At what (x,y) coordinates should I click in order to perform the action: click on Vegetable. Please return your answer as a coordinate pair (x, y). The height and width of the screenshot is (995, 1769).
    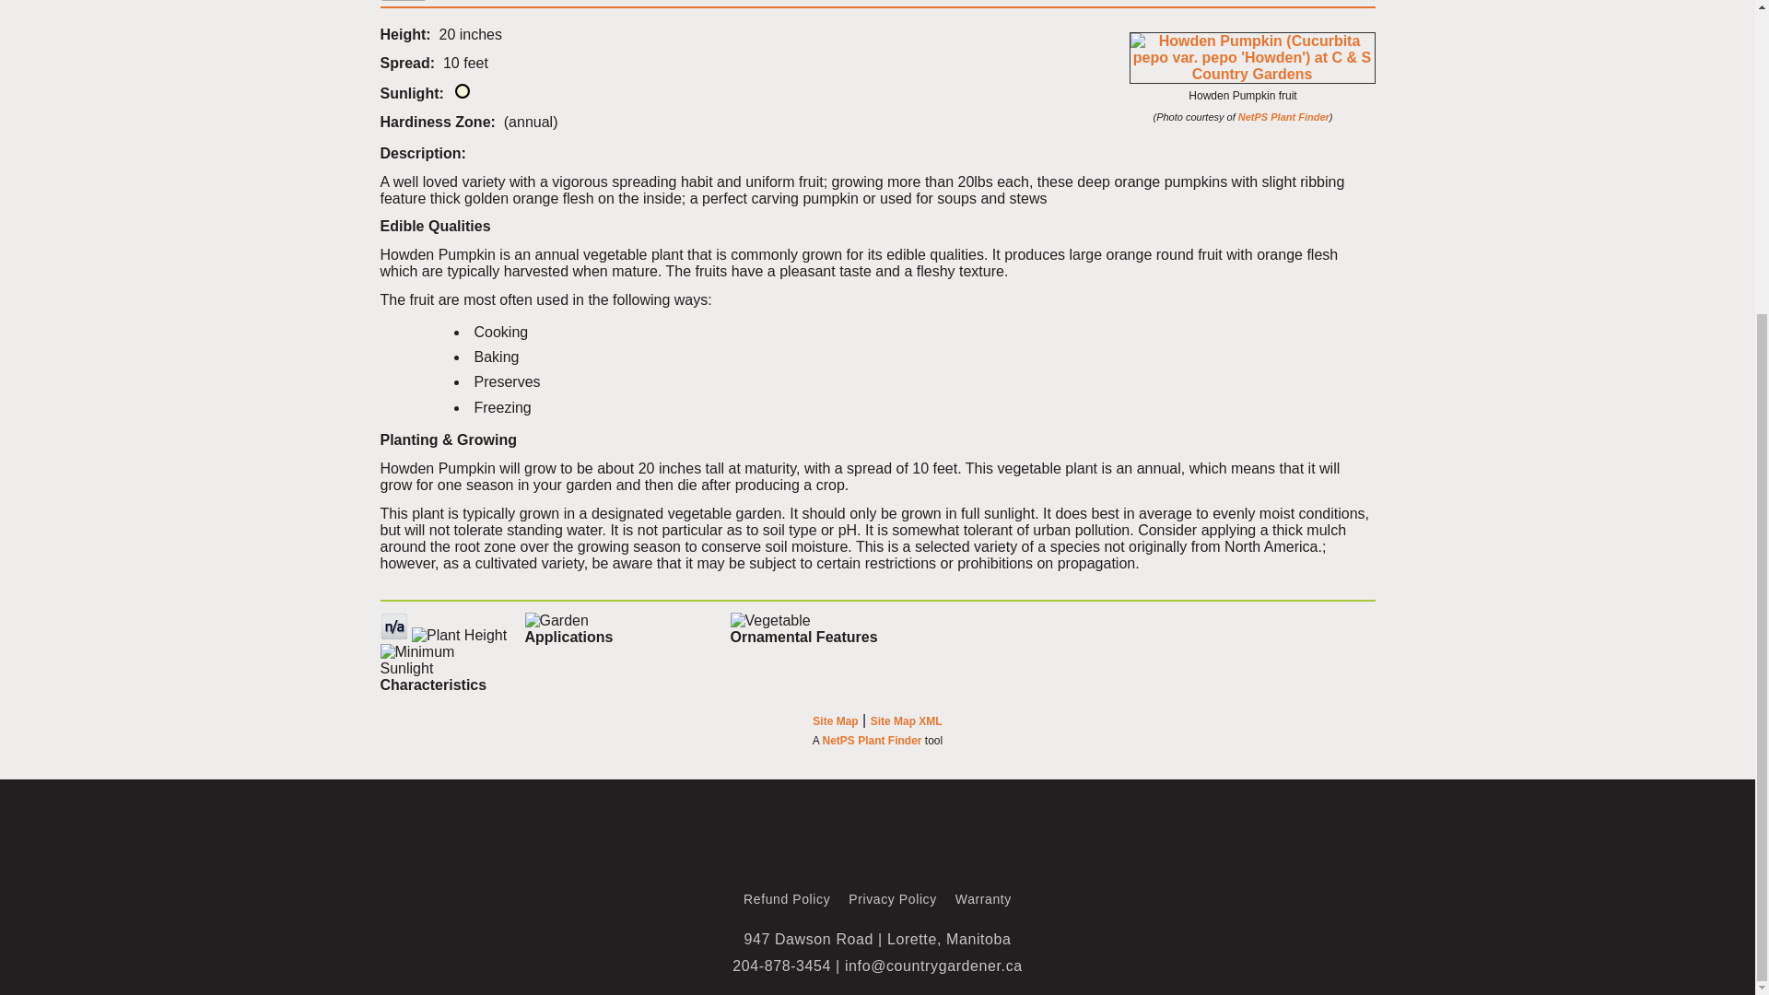
    Looking at the image, I should click on (769, 621).